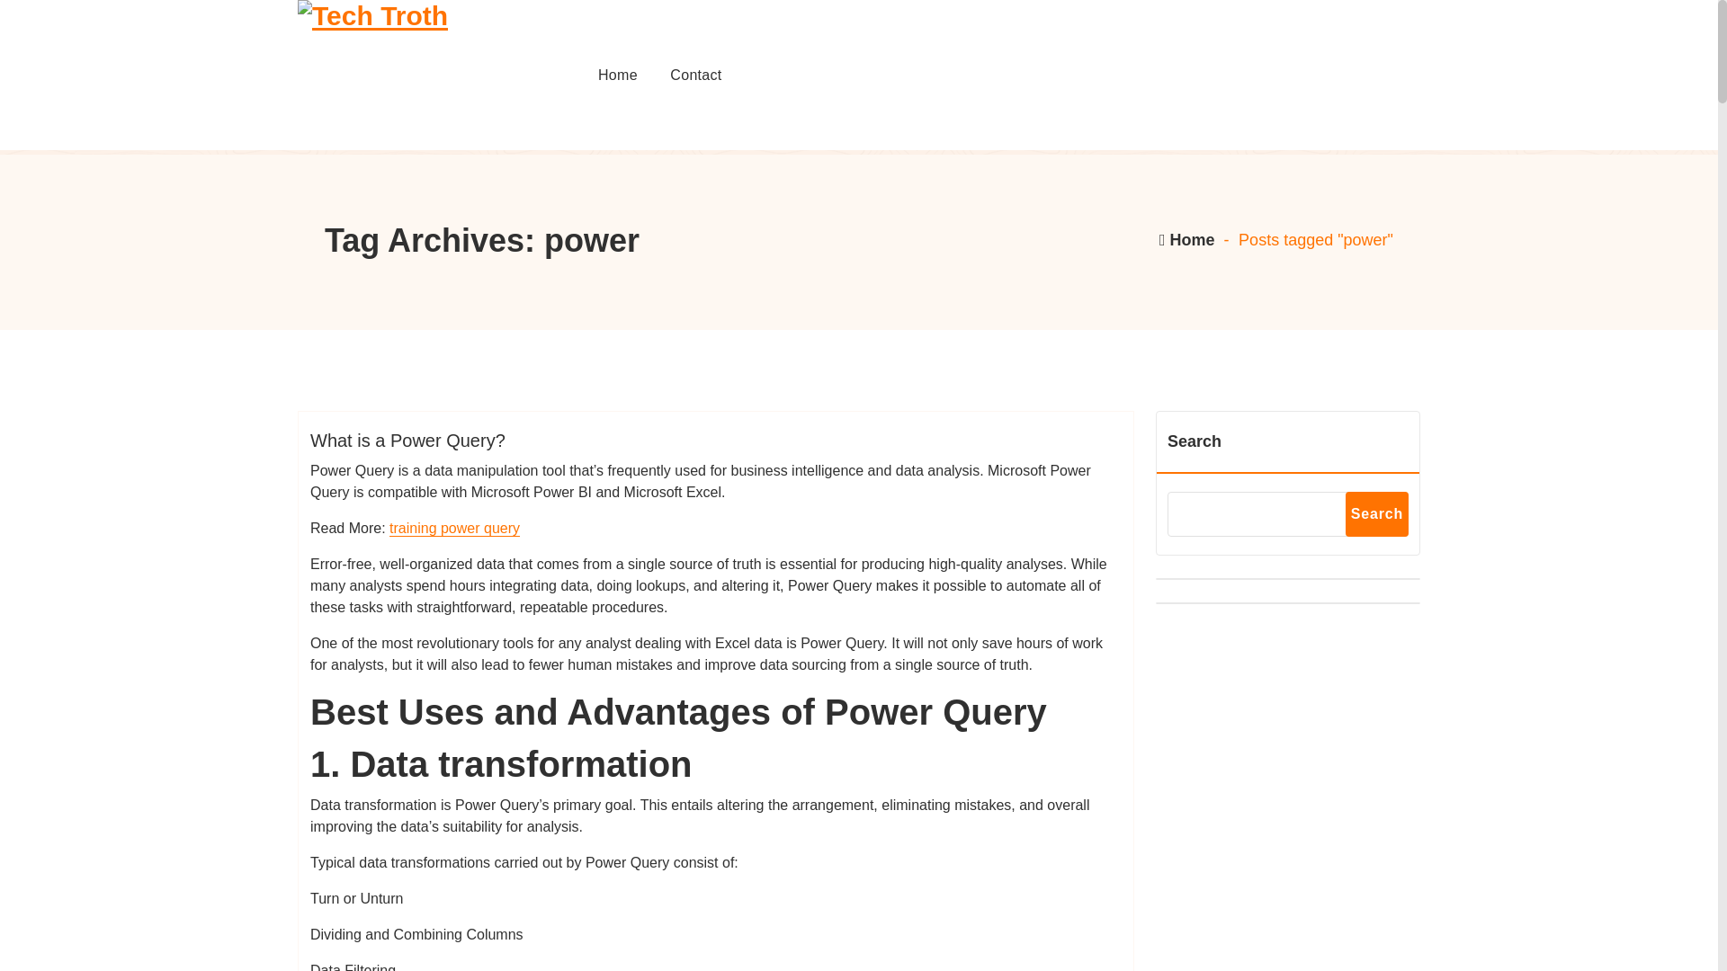  I want to click on Home, so click(617, 76).